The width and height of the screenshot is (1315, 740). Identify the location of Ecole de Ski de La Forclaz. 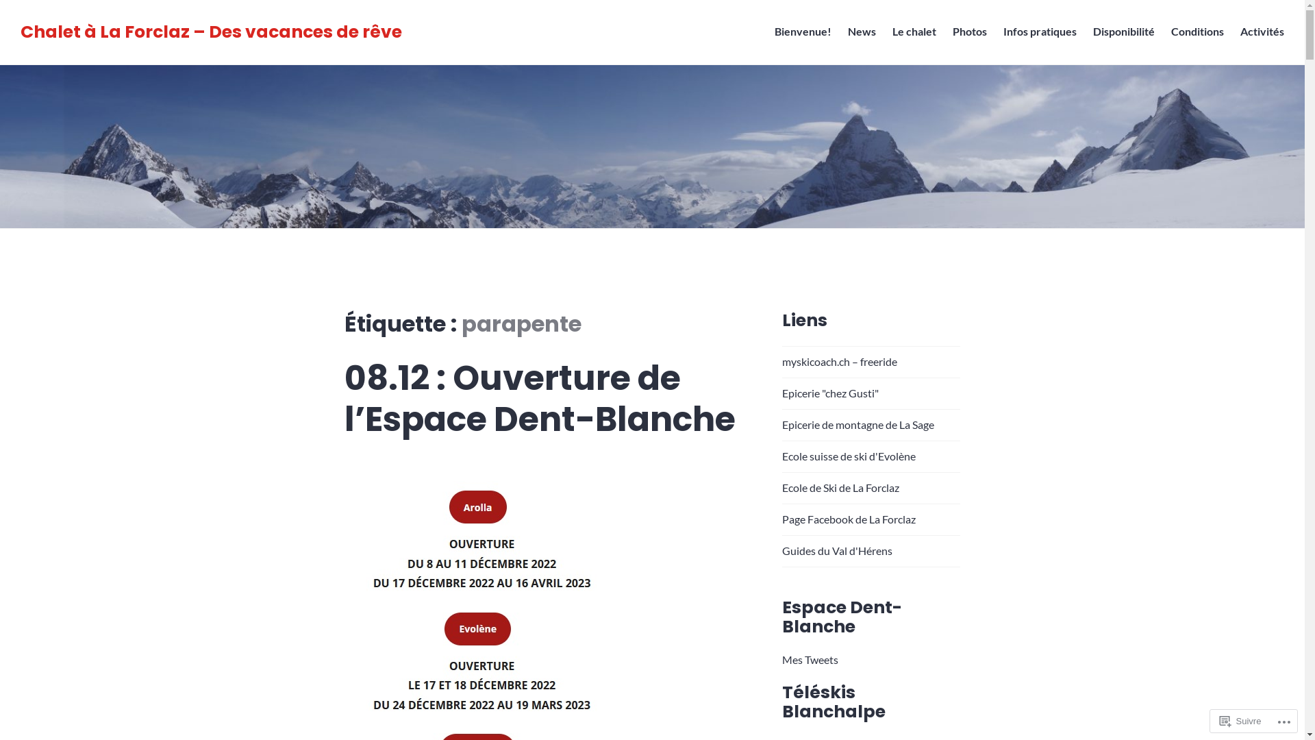
(841, 488).